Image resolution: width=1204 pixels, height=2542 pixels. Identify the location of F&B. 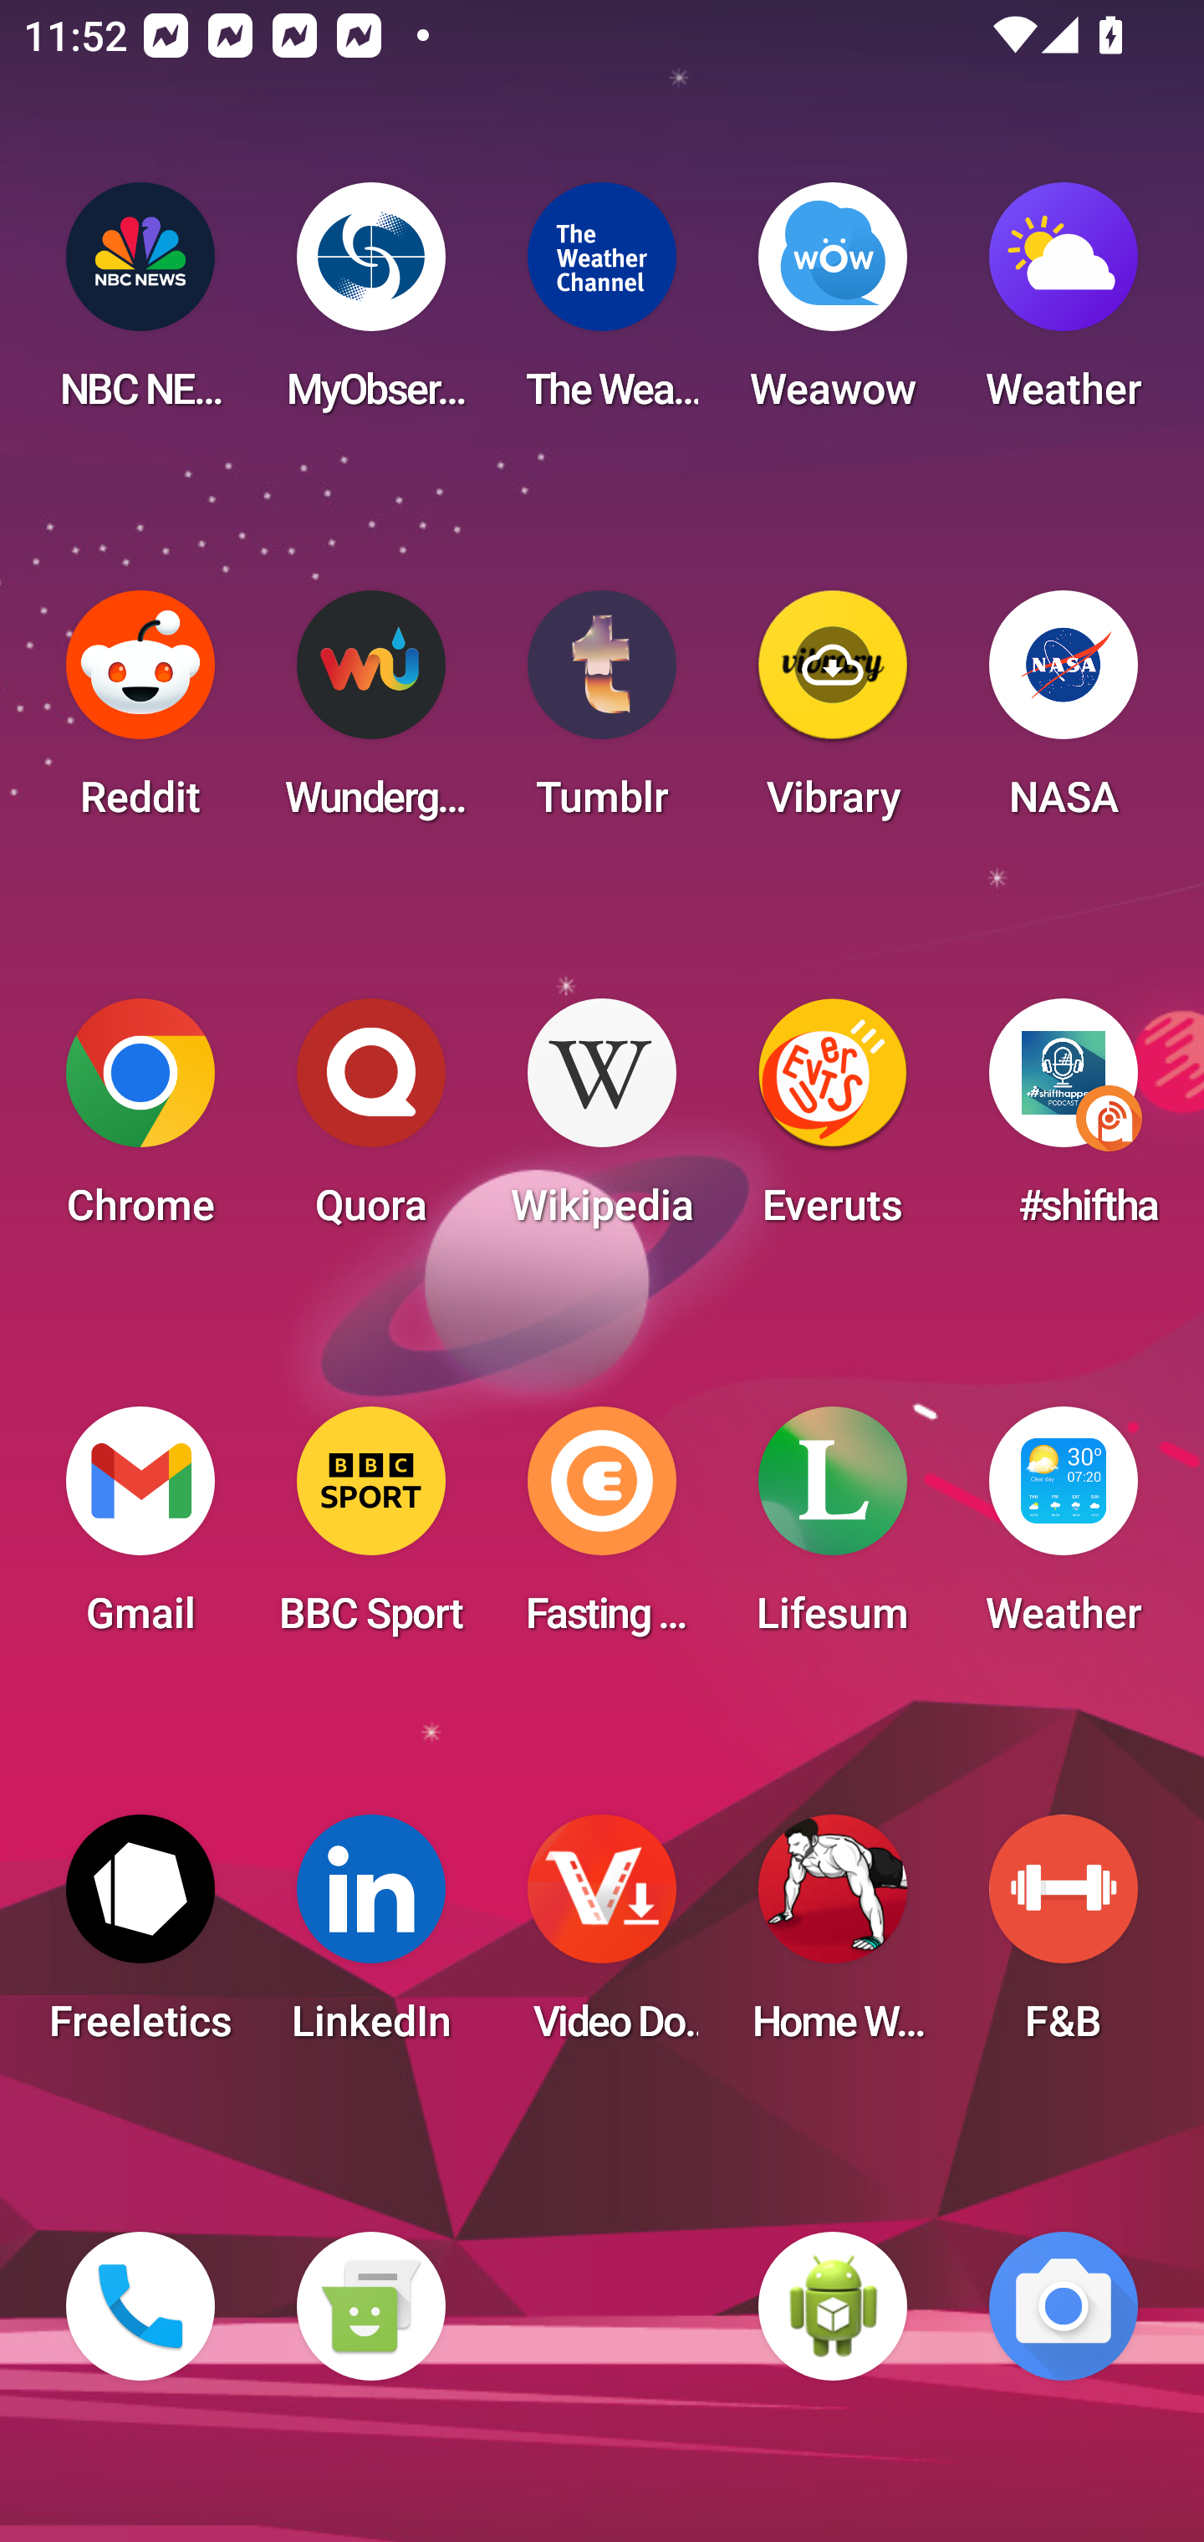
(1064, 1938).